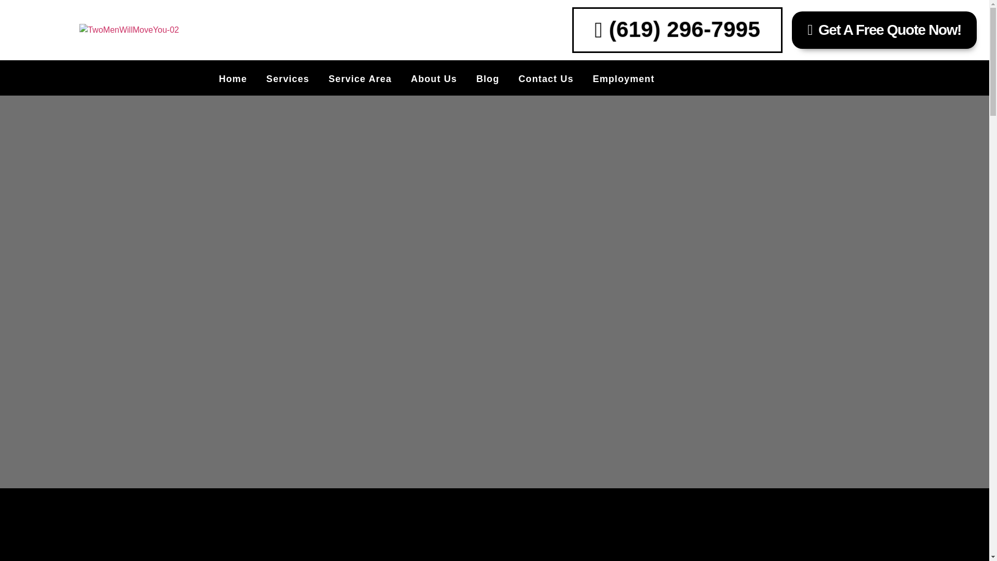  What do you see at coordinates (624, 78) in the screenshot?
I see `Employment` at bounding box center [624, 78].